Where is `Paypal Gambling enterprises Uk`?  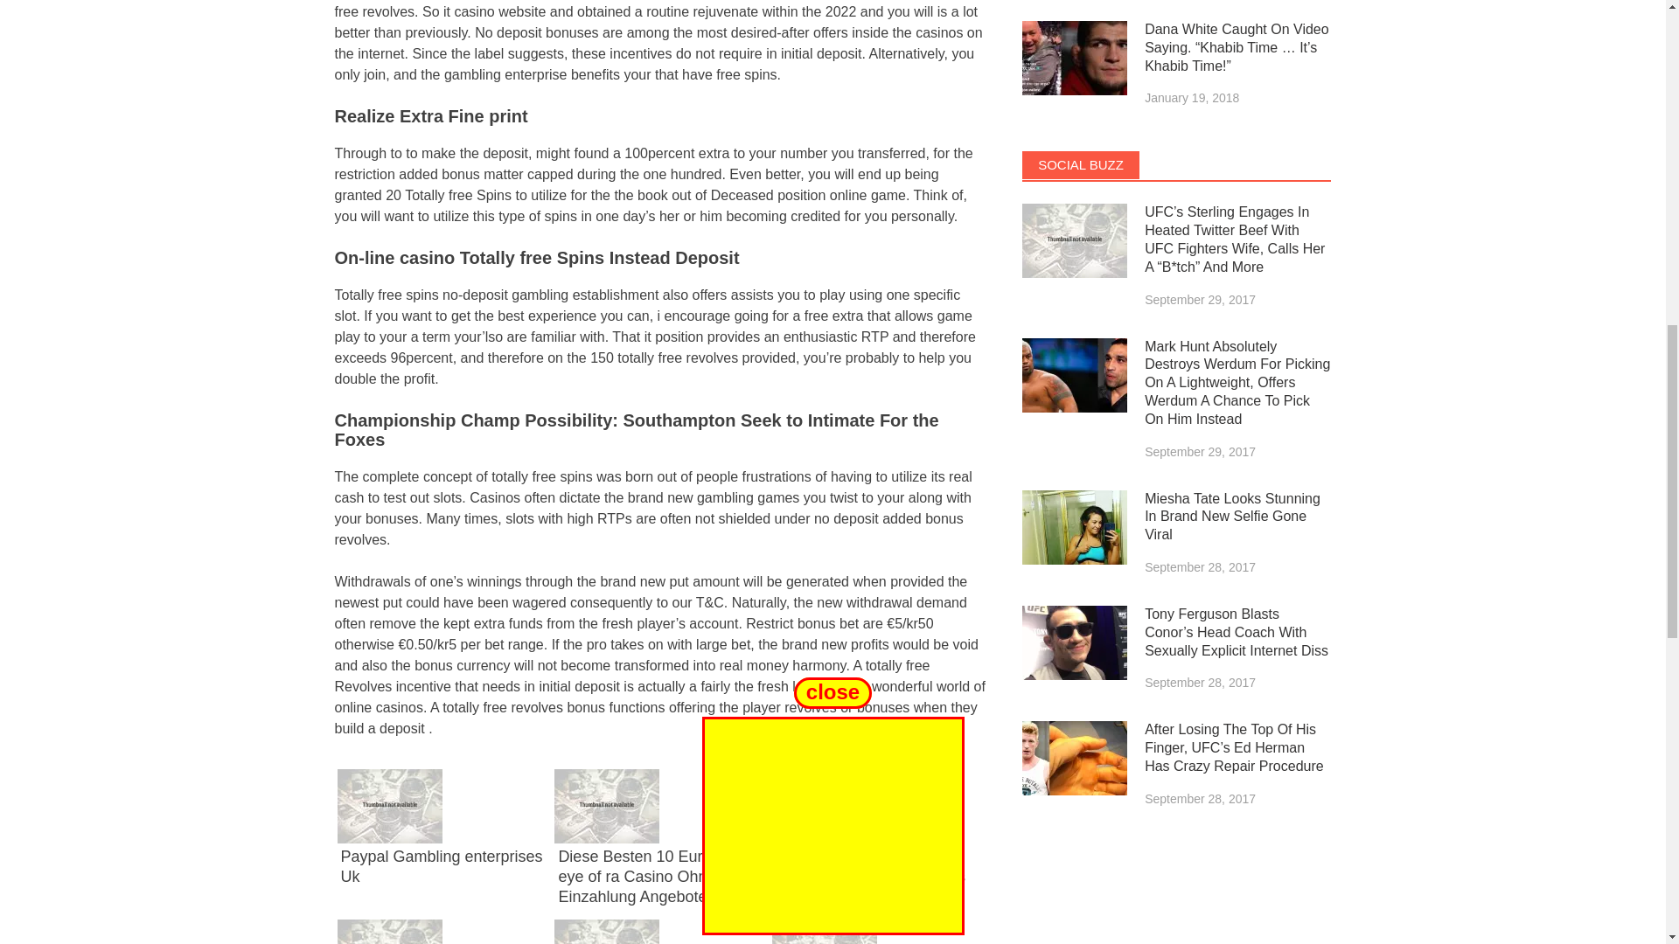
Paypal Gambling enterprises Uk is located at coordinates (441, 866).